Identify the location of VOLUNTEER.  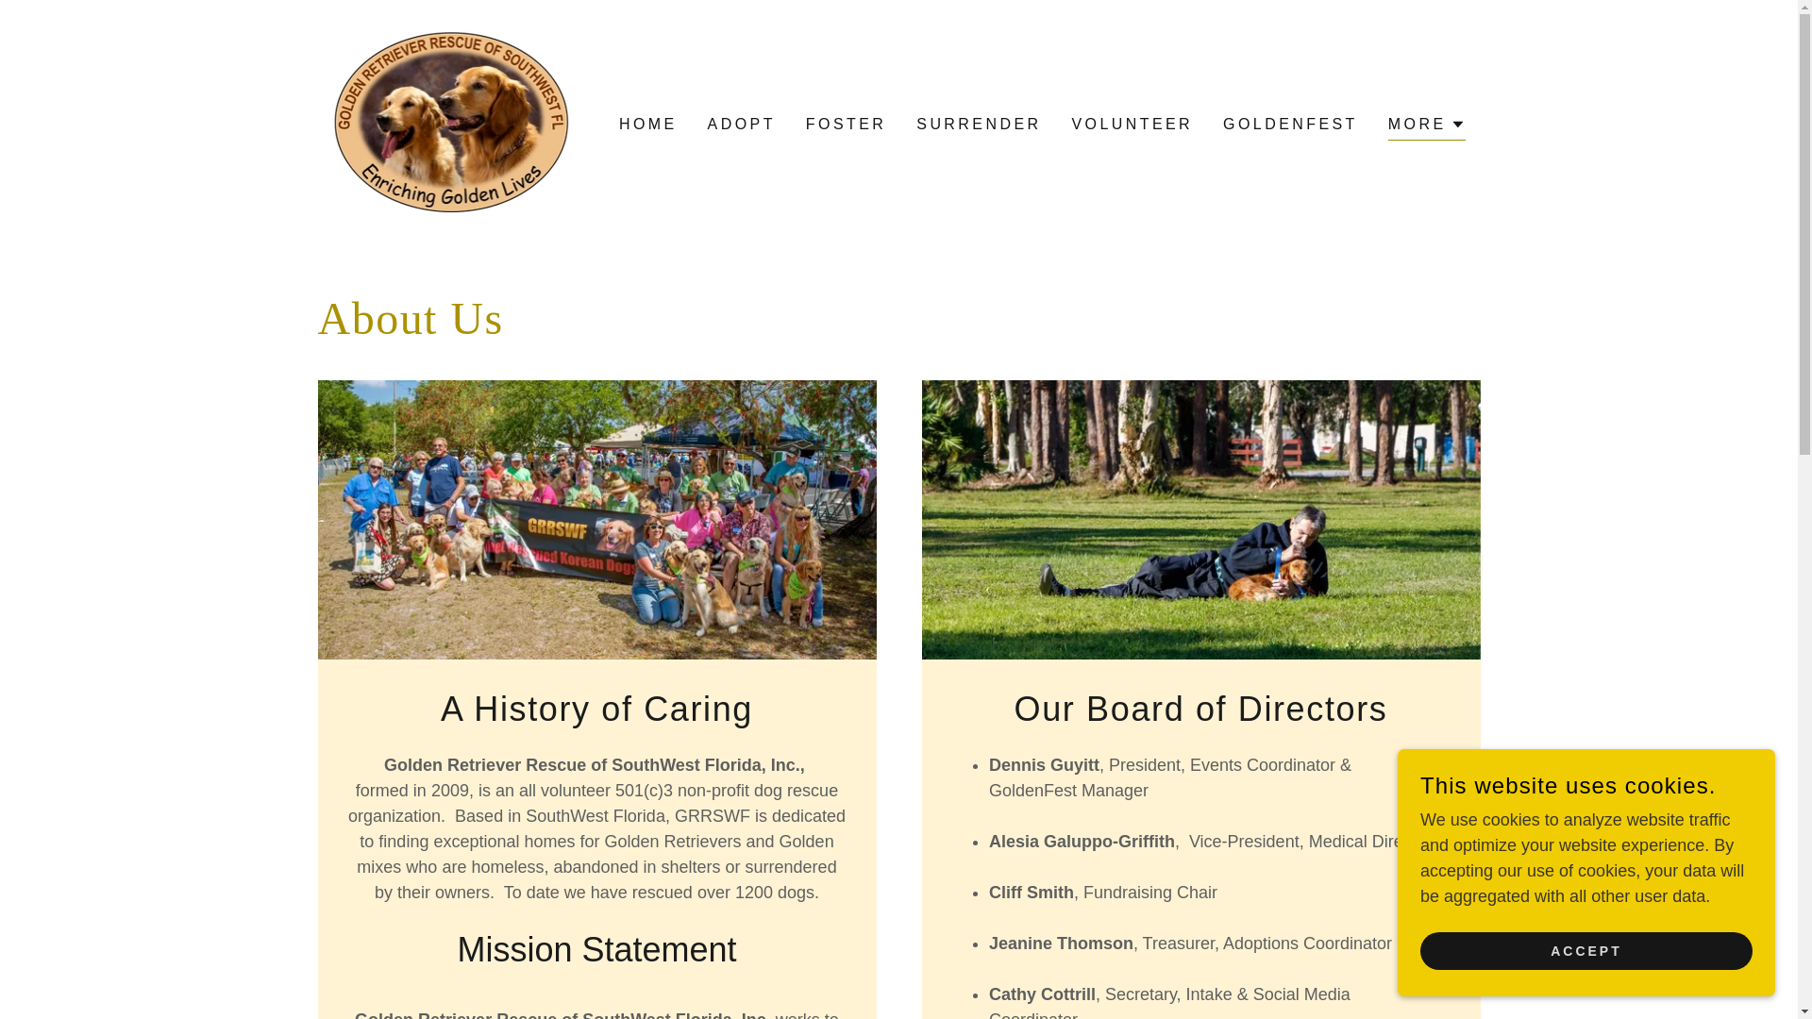
(1131, 125).